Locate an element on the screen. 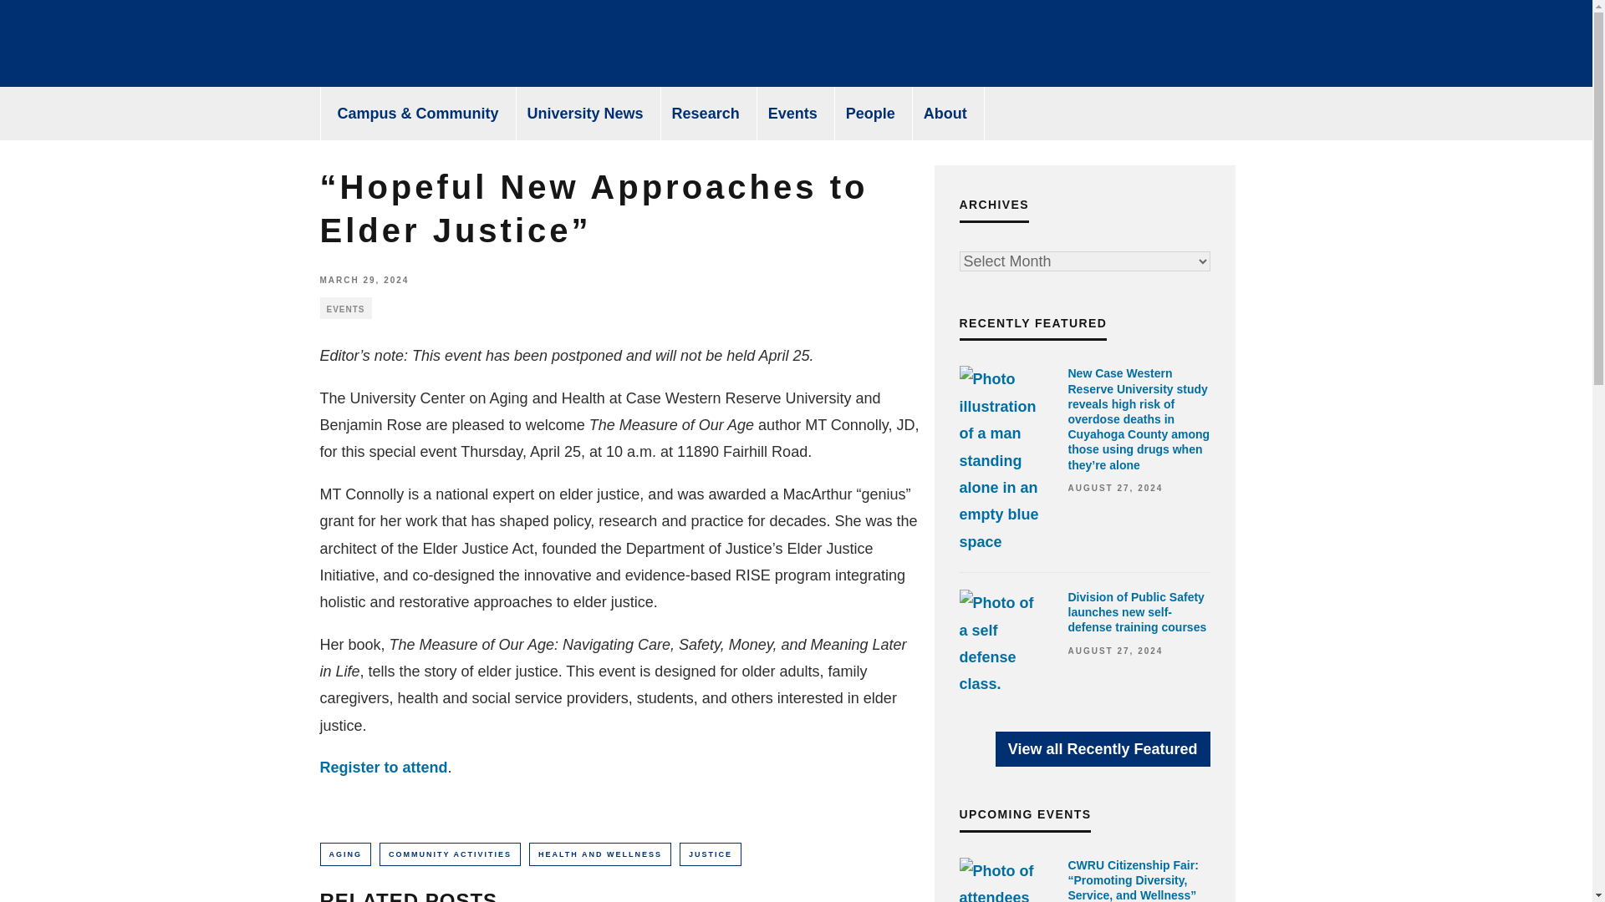 Image resolution: width=1605 pixels, height=902 pixels. University News is located at coordinates (585, 114).